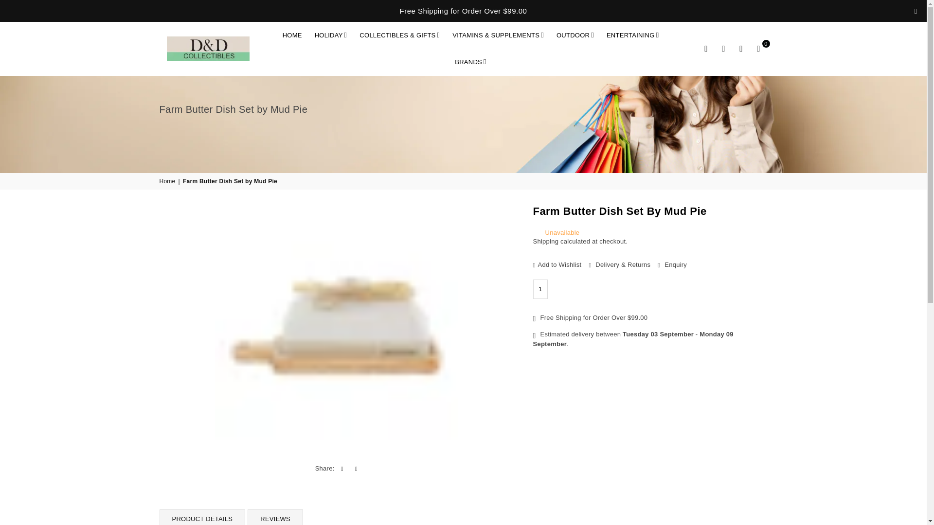 This screenshot has height=525, width=934. What do you see at coordinates (292, 35) in the screenshot?
I see `HOME` at bounding box center [292, 35].